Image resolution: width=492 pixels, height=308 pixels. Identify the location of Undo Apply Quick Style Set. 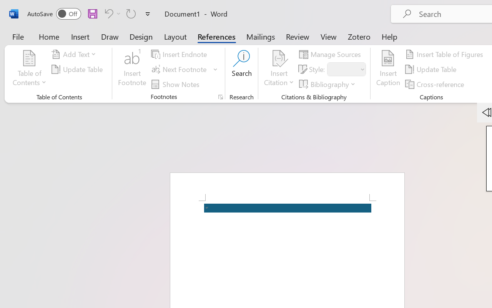
(111, 13).